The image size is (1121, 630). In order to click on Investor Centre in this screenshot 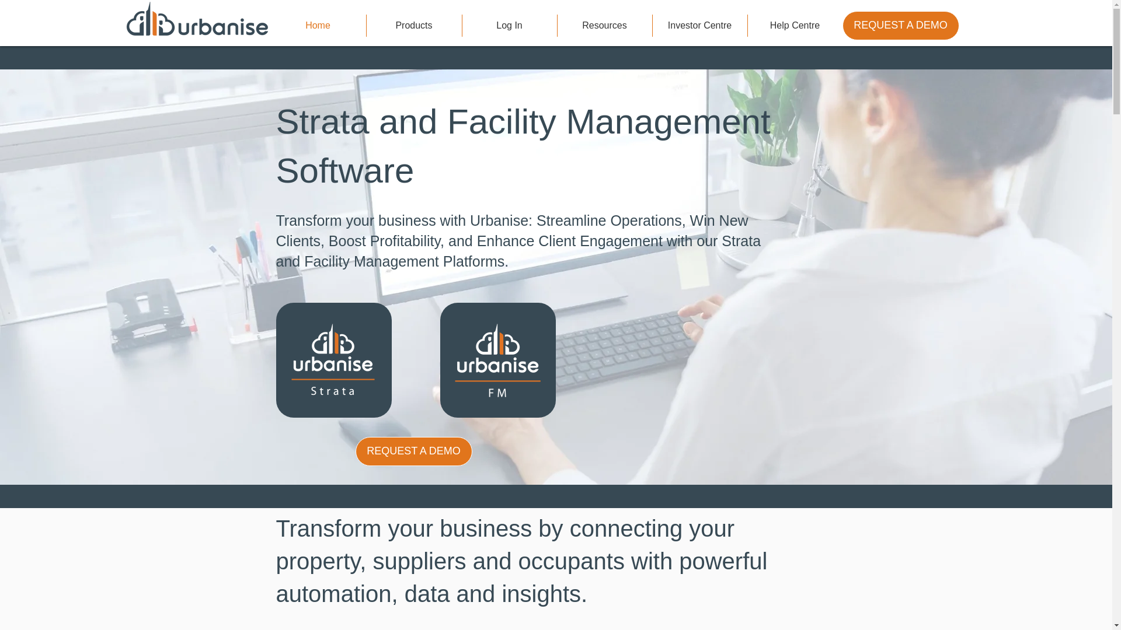, I will do `click(699, 25)`.